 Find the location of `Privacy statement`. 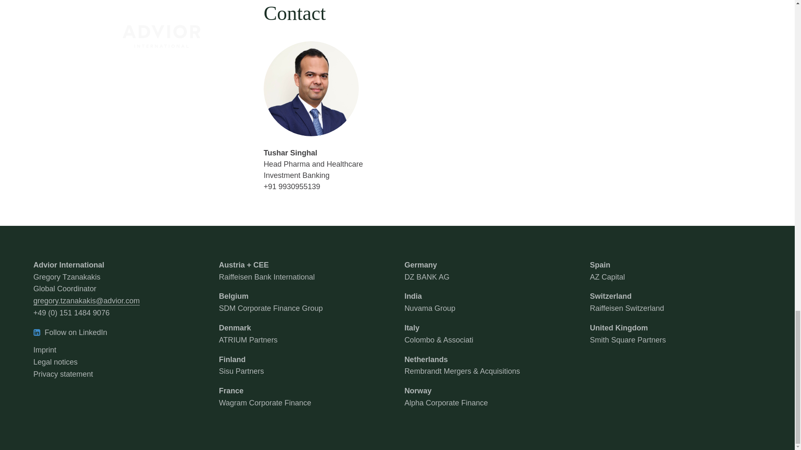

Privacy statement is located at coordinates (607, 271).